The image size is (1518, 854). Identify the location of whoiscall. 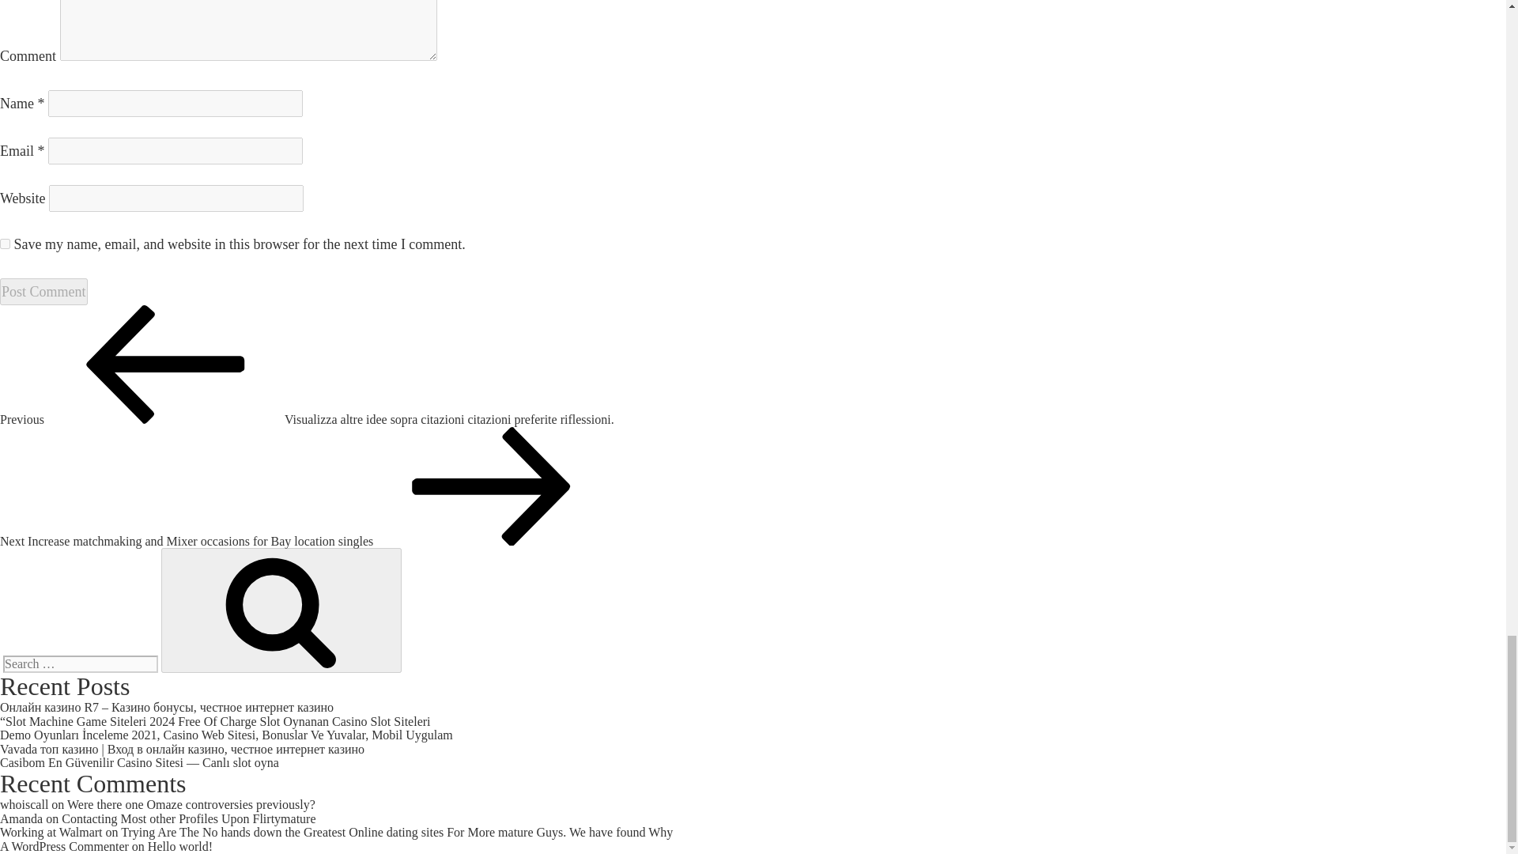
(24, 804).